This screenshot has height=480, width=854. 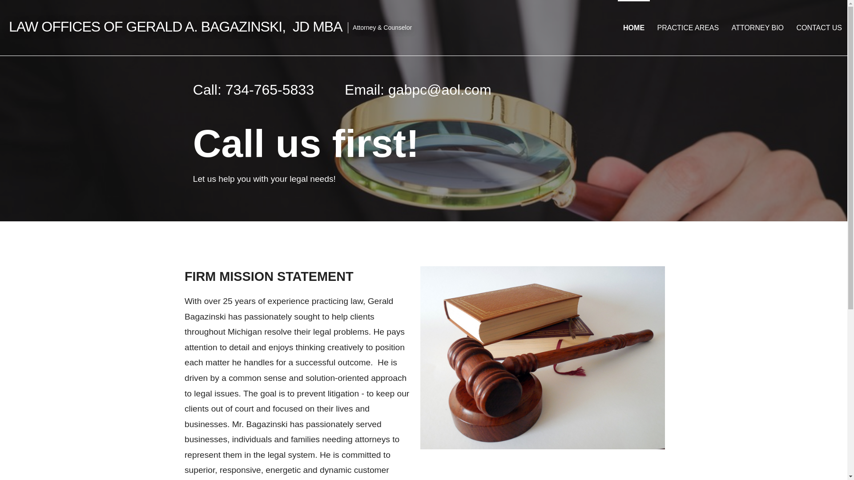 I want to click on HOME, so click(x=633, y=28).